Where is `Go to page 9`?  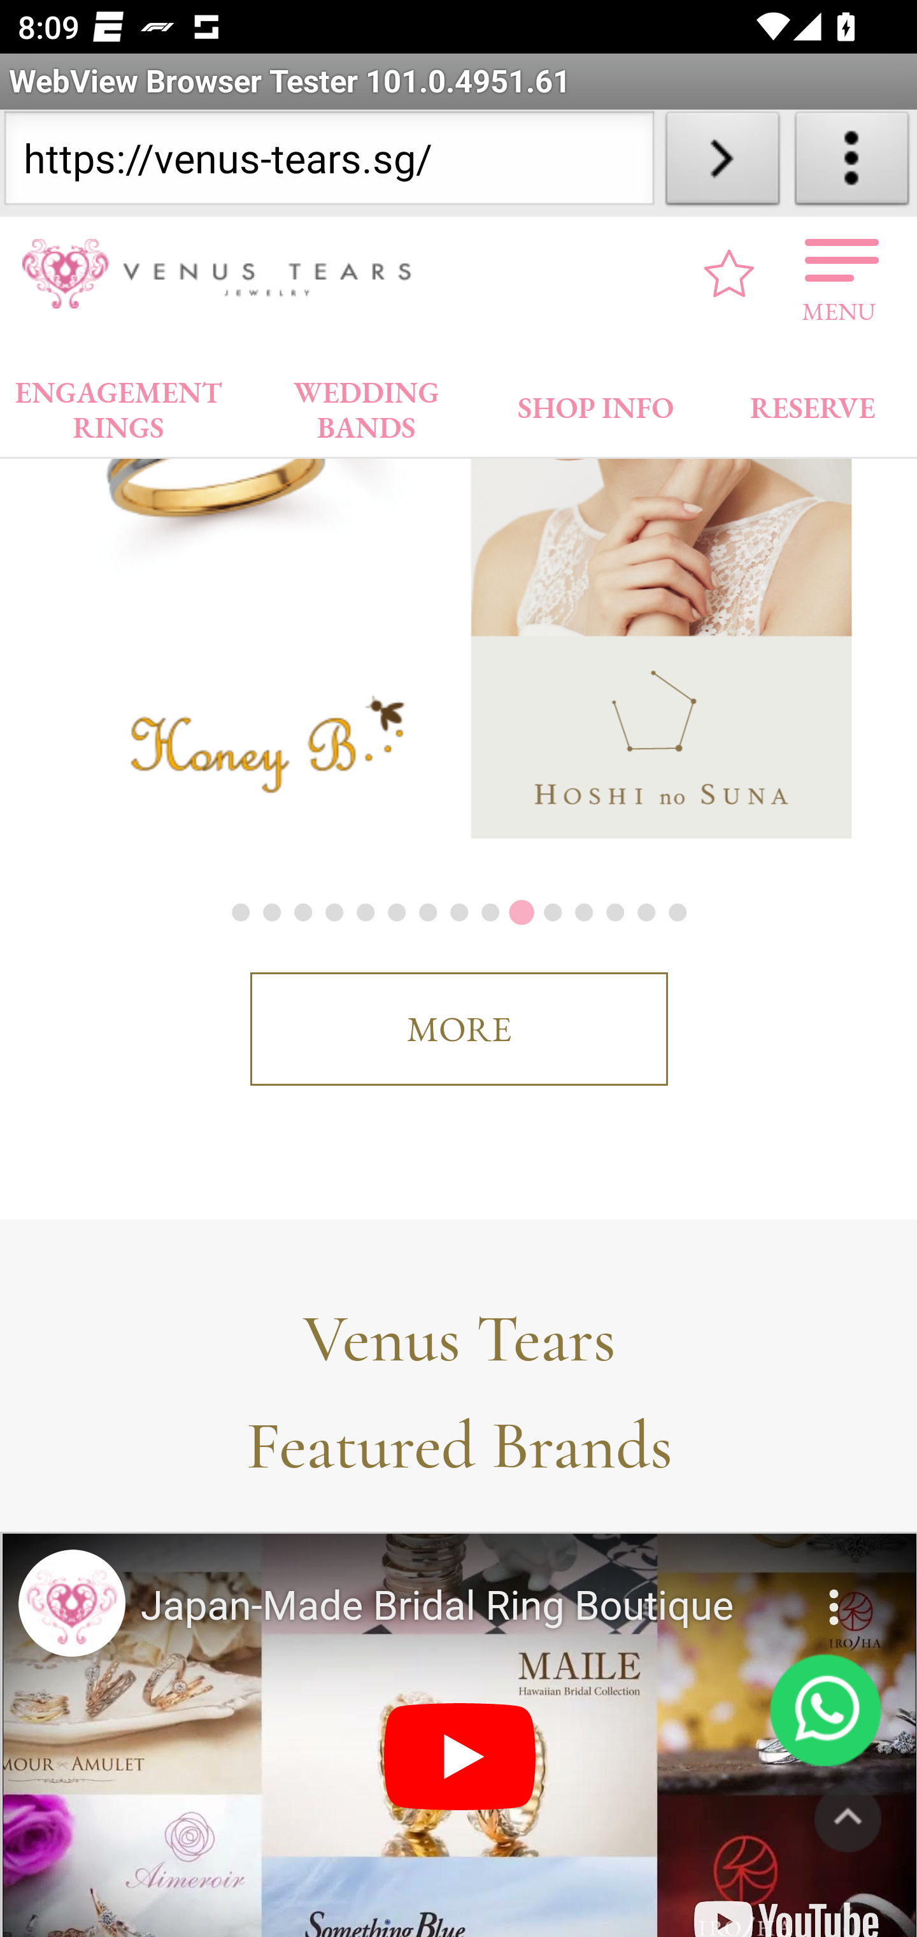
Go to page 9 is located at coordinates (490, 913).